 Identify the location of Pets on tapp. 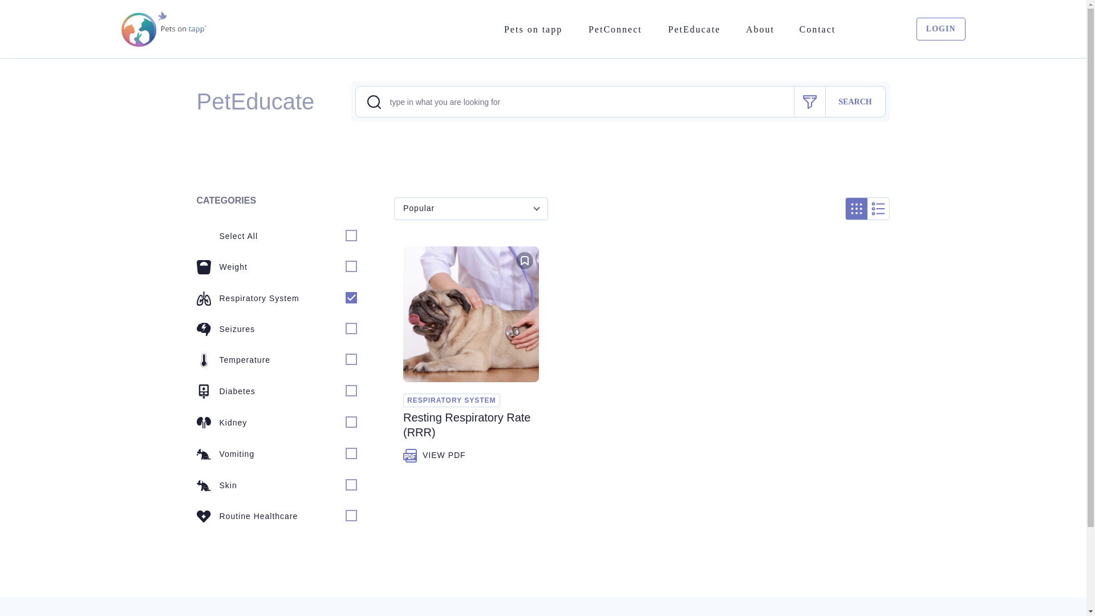
(533, 29).